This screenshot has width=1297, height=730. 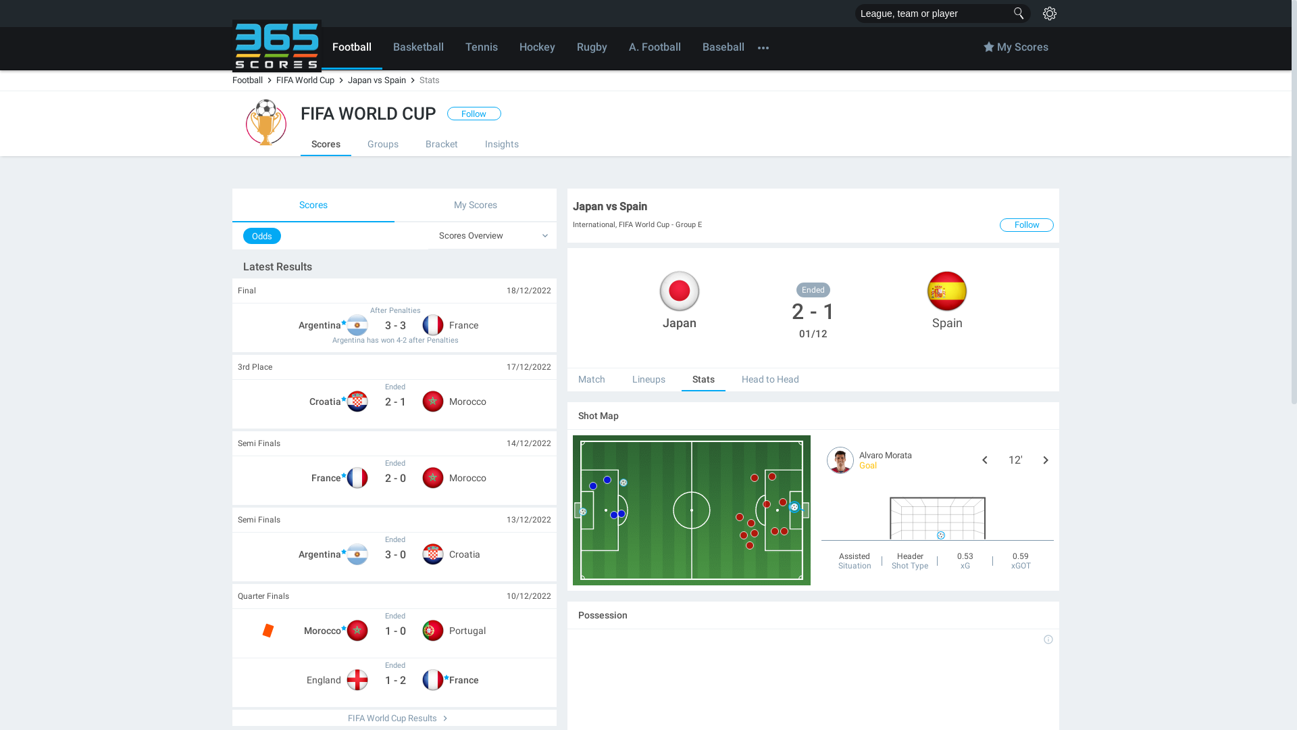 What do you see at coordinates (770, 380) in the screenshot?
I see `Head to Head` at bounding box center [770, 380].